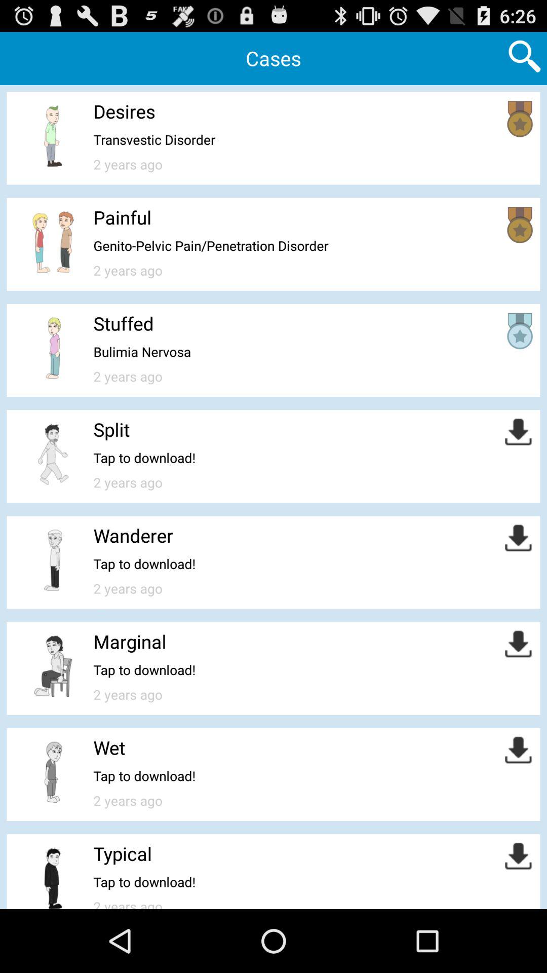 This screenshot has width=547, height=973. What do you see at coordinates (109, 747) in the screenshot?
I see `swipe to the wet item` at bounding box center [109, 747].